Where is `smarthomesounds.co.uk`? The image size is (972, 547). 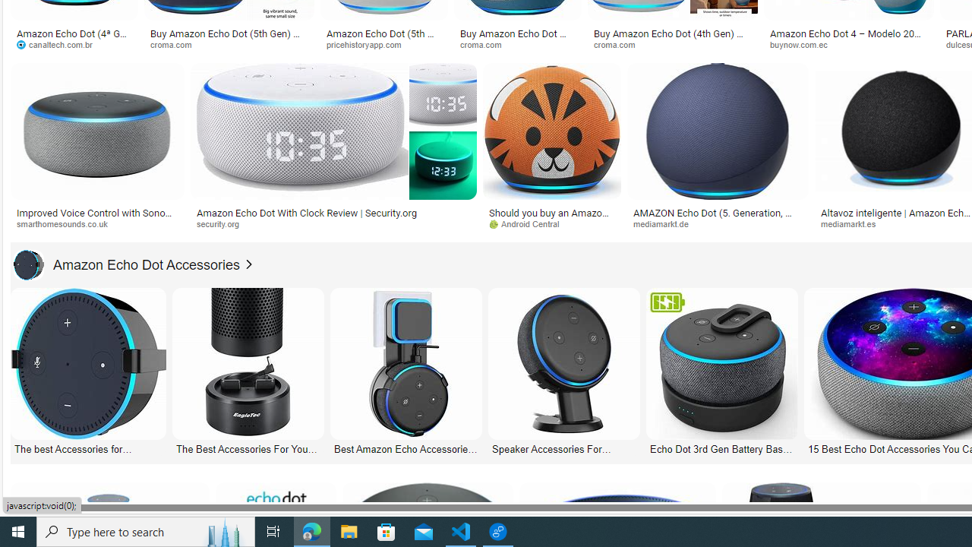 smarthomesounds.co.uk is located at coordinates (67, 223).